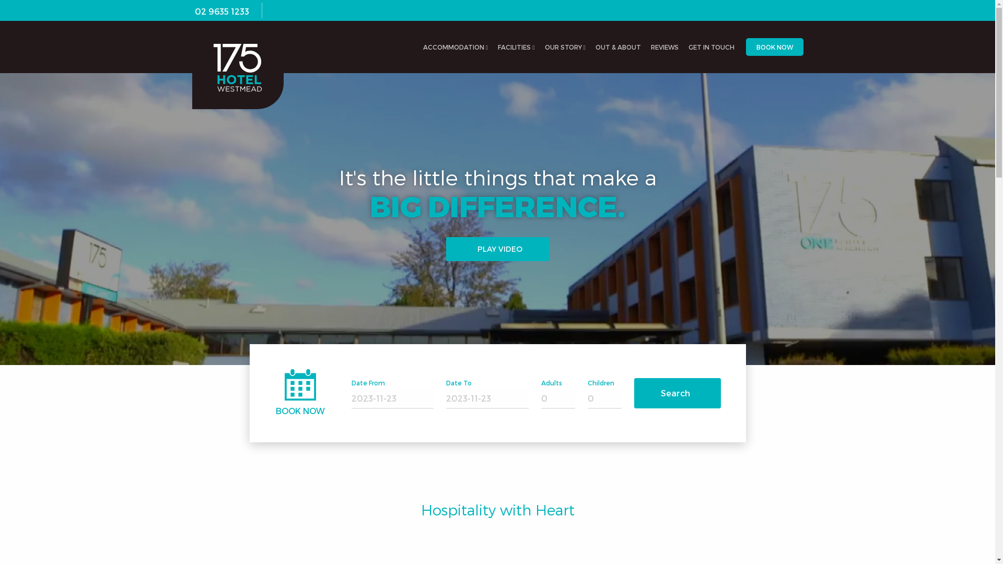 This screenshot has width=1003, height=564. I want to click on ACCOMMODATION, so click(456, 47).